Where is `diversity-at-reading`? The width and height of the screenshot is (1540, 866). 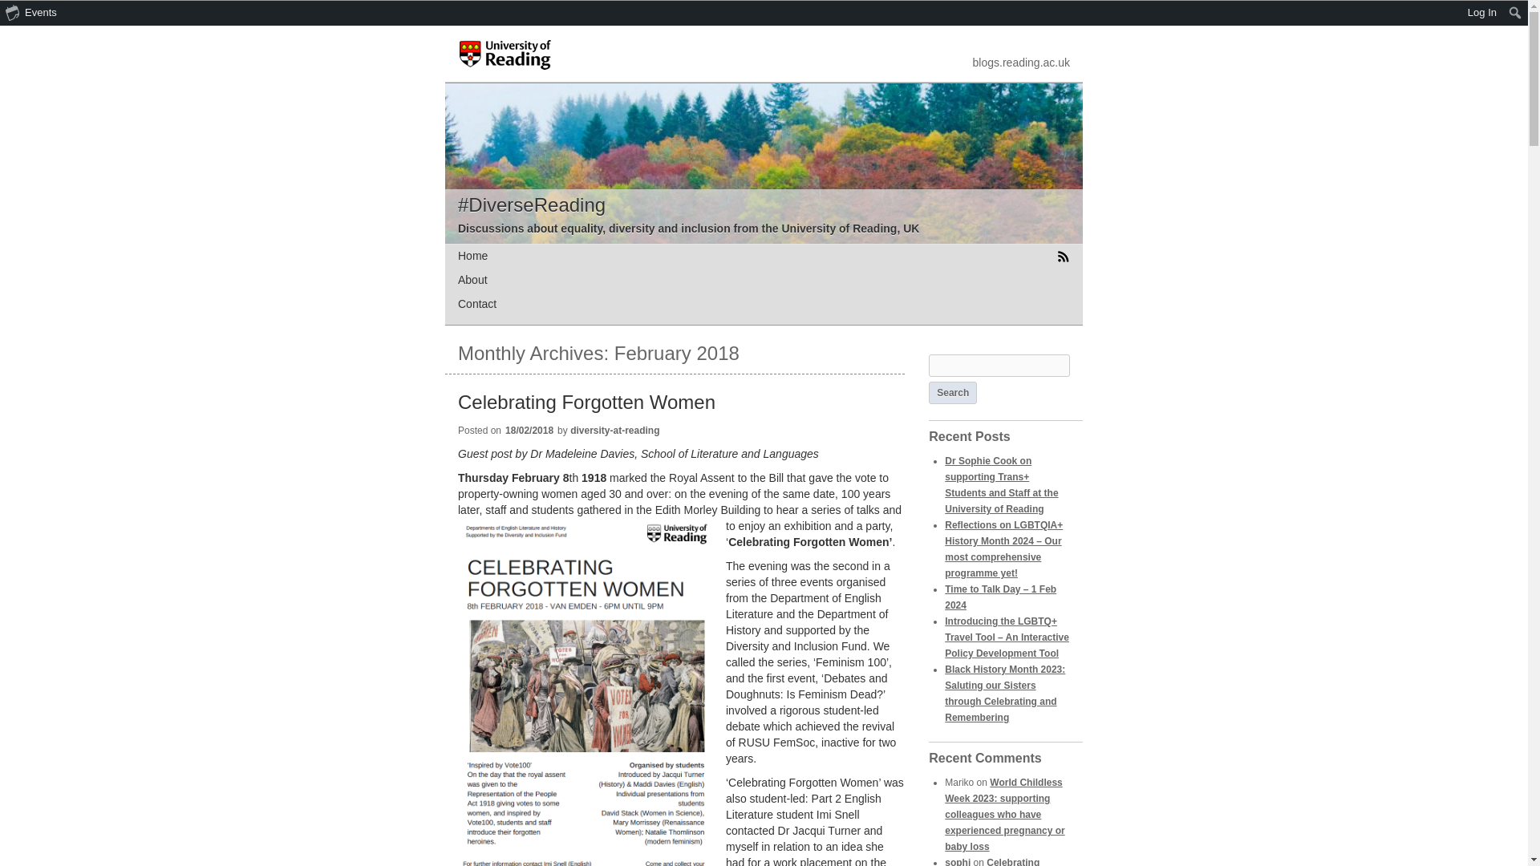
diversity-at-reading is located at coordinates (614, 431).